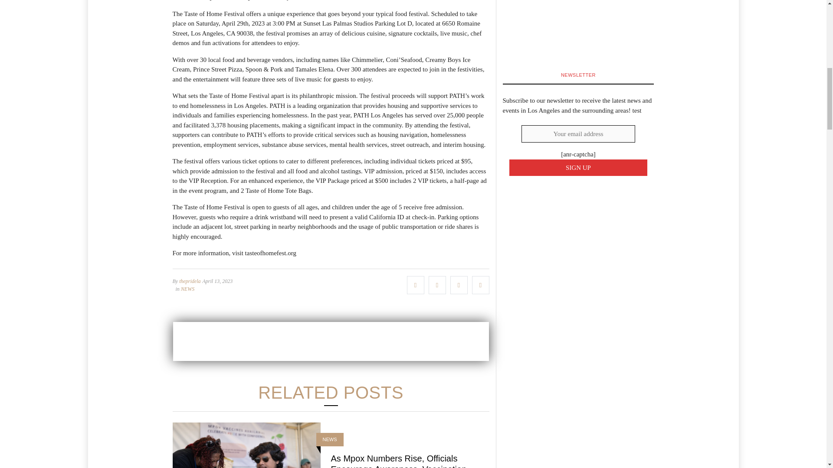 This screenshot has height=468, width=833. What do you see at coordinates (190, 281) in the screenshot?
I see `Posts by thepridela` at bounding box center [190, 281].